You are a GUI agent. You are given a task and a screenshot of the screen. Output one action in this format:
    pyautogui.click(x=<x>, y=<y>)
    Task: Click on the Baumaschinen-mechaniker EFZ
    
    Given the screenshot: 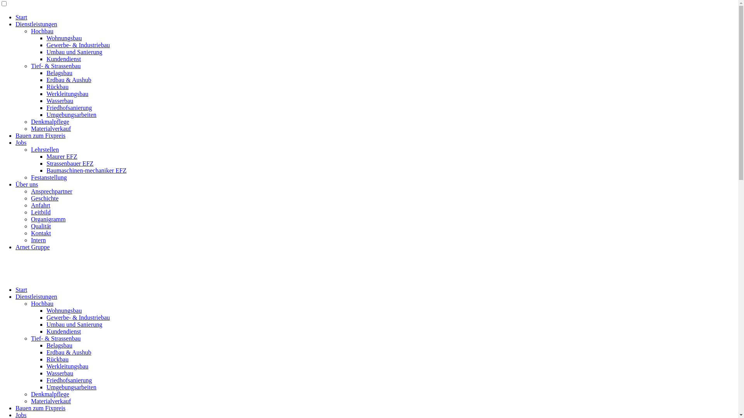 What is the action you would take?
    pyautogui.click(x=87, y=170)
    